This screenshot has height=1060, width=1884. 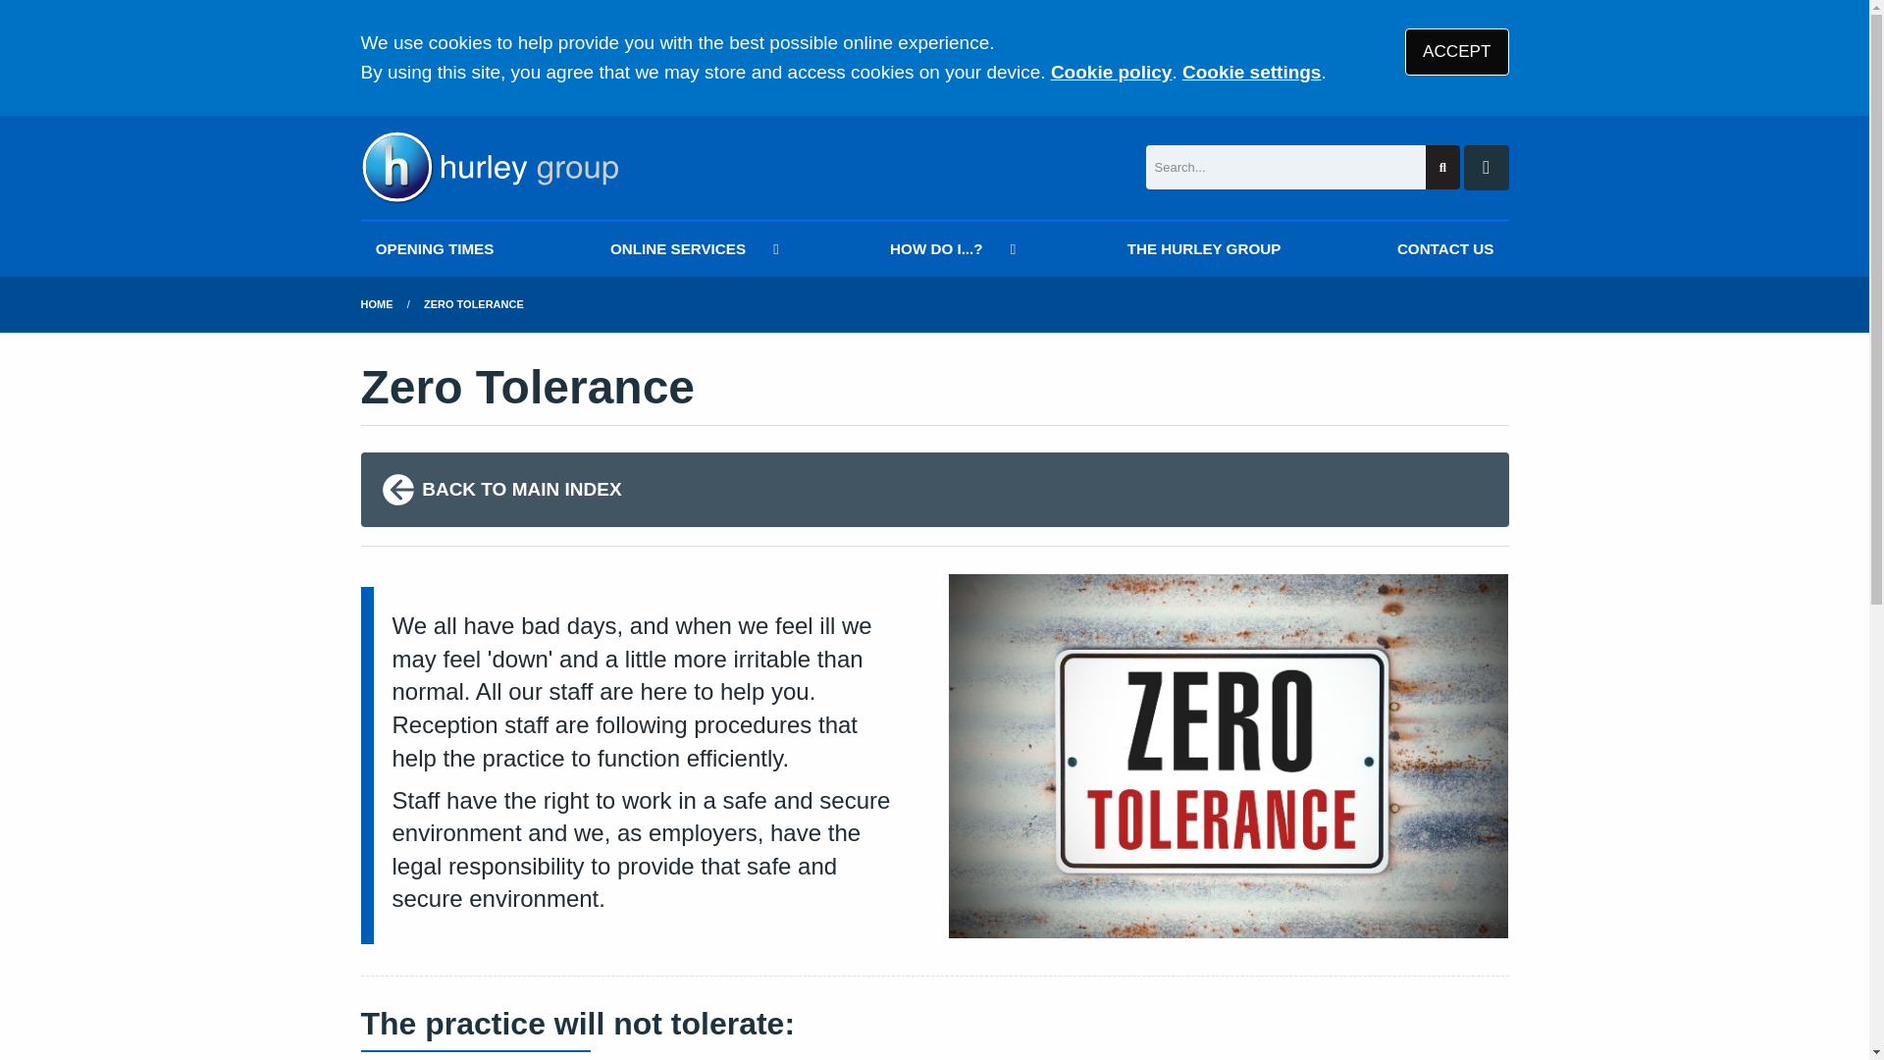 What do you see at coordinates (1203, 247) in the screenshot?
I see `THE HURLEY GROUP` at bounding box center [1203, 247].